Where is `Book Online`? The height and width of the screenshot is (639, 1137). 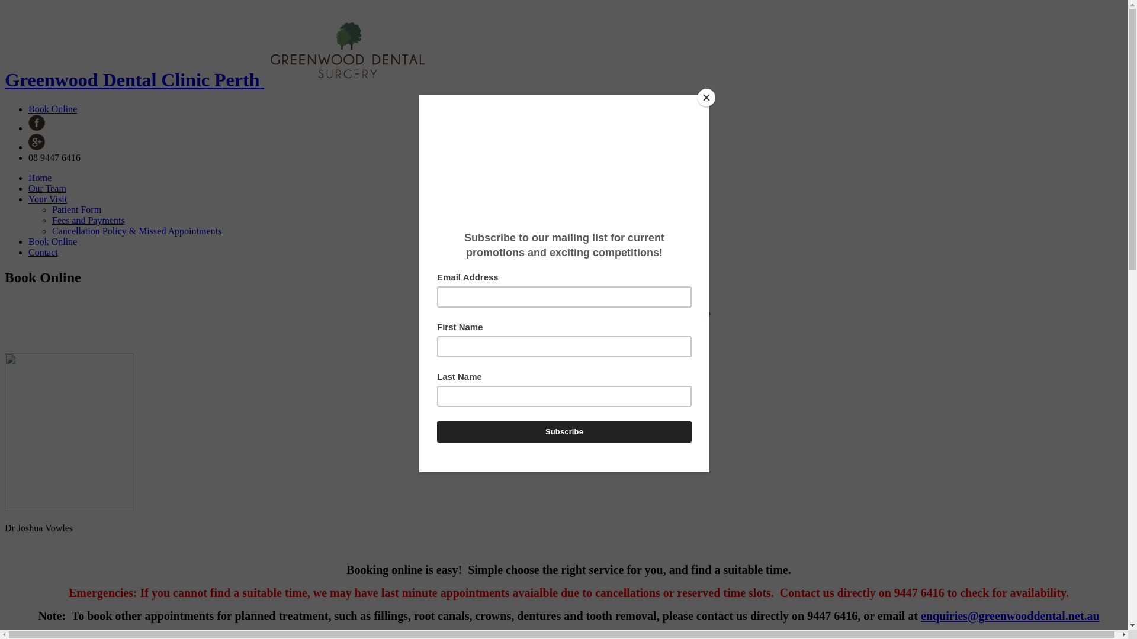
Book Online is located at coordinates (53, 241).